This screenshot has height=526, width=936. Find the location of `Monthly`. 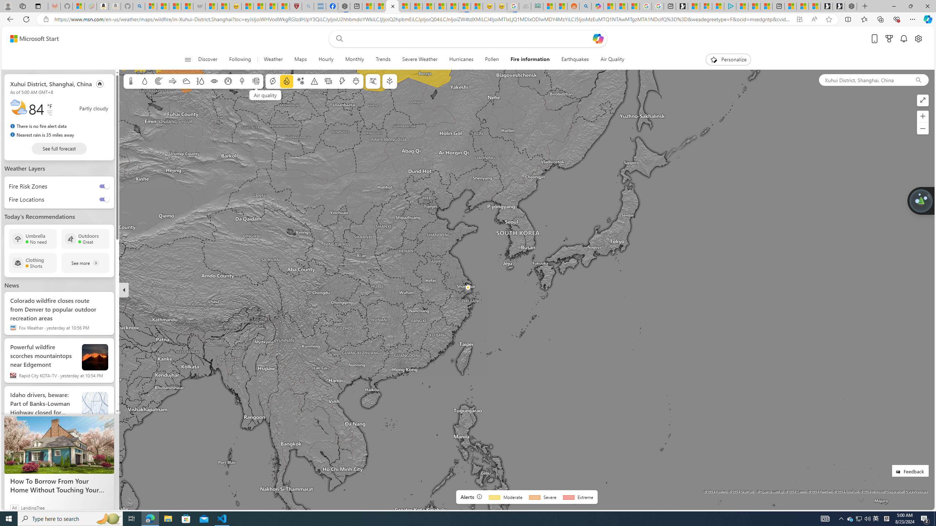

Monthly is located at coordinates (354, 60).